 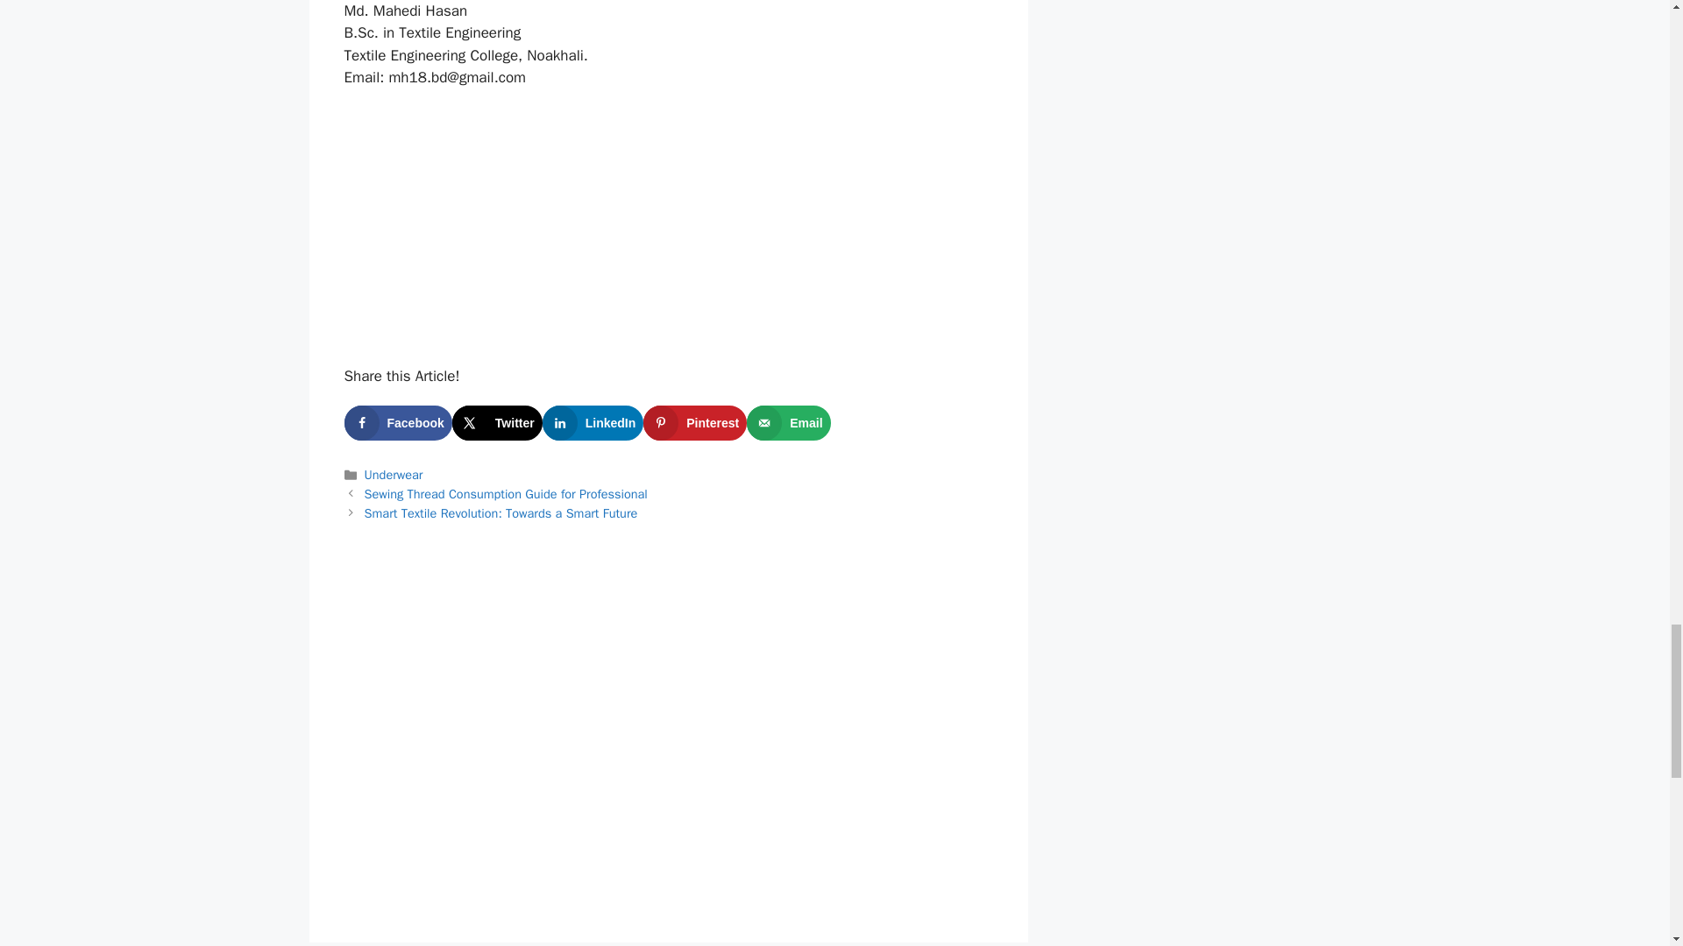 I want to click on Sewing Thread Consumption Guide for Professional, so click(x=507, y=494).